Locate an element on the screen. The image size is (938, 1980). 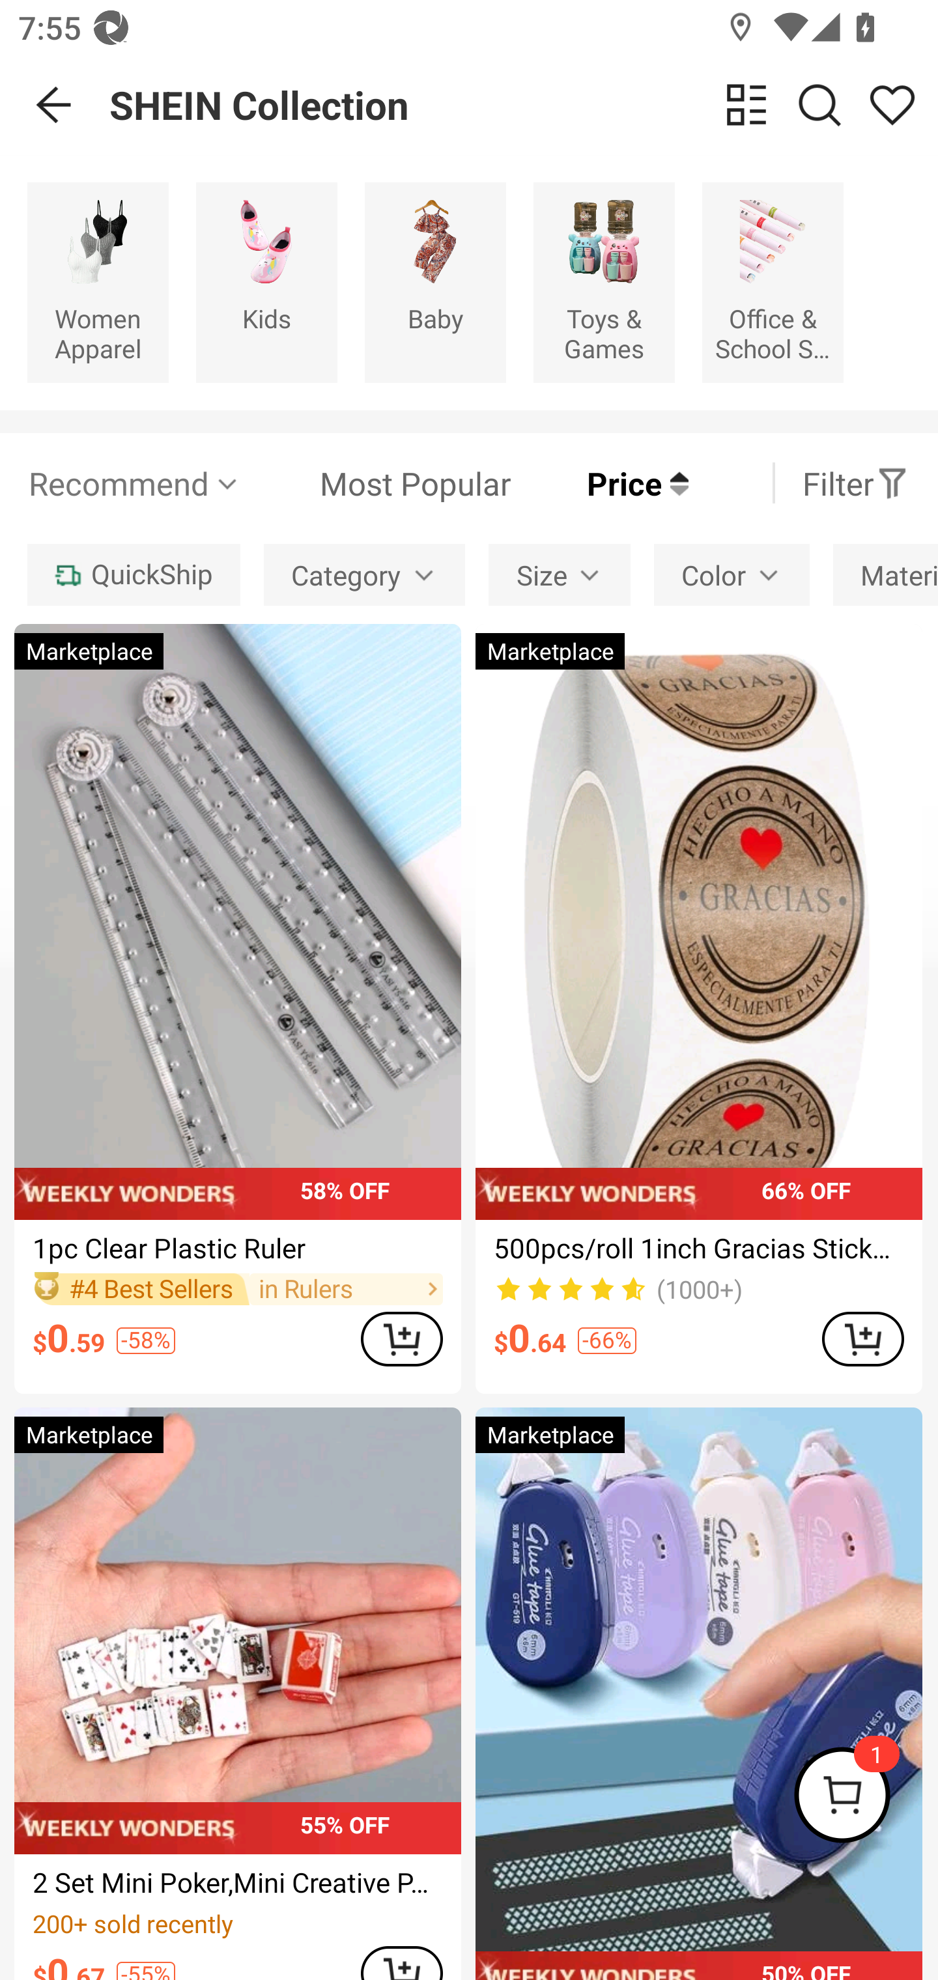
Color is located at coordinates (731, 575).